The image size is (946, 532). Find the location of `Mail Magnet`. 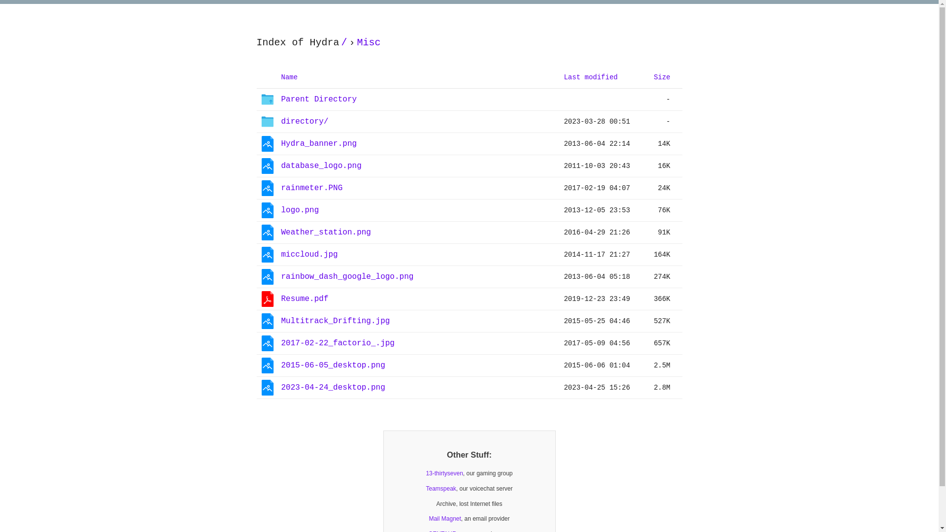

Mail Magnet is located at coordinates (444, 519).